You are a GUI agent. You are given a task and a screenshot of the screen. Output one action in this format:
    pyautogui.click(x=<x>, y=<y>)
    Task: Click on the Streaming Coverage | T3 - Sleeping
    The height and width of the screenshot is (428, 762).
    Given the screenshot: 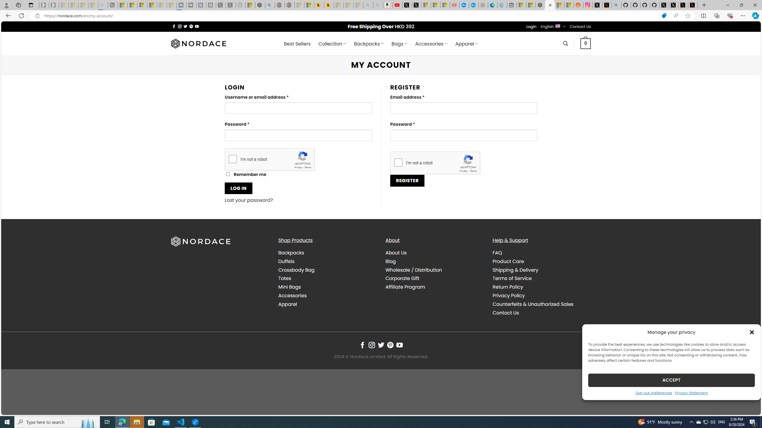 What is the action you would take?
    pyautogui.click(x=182, y=5)
    